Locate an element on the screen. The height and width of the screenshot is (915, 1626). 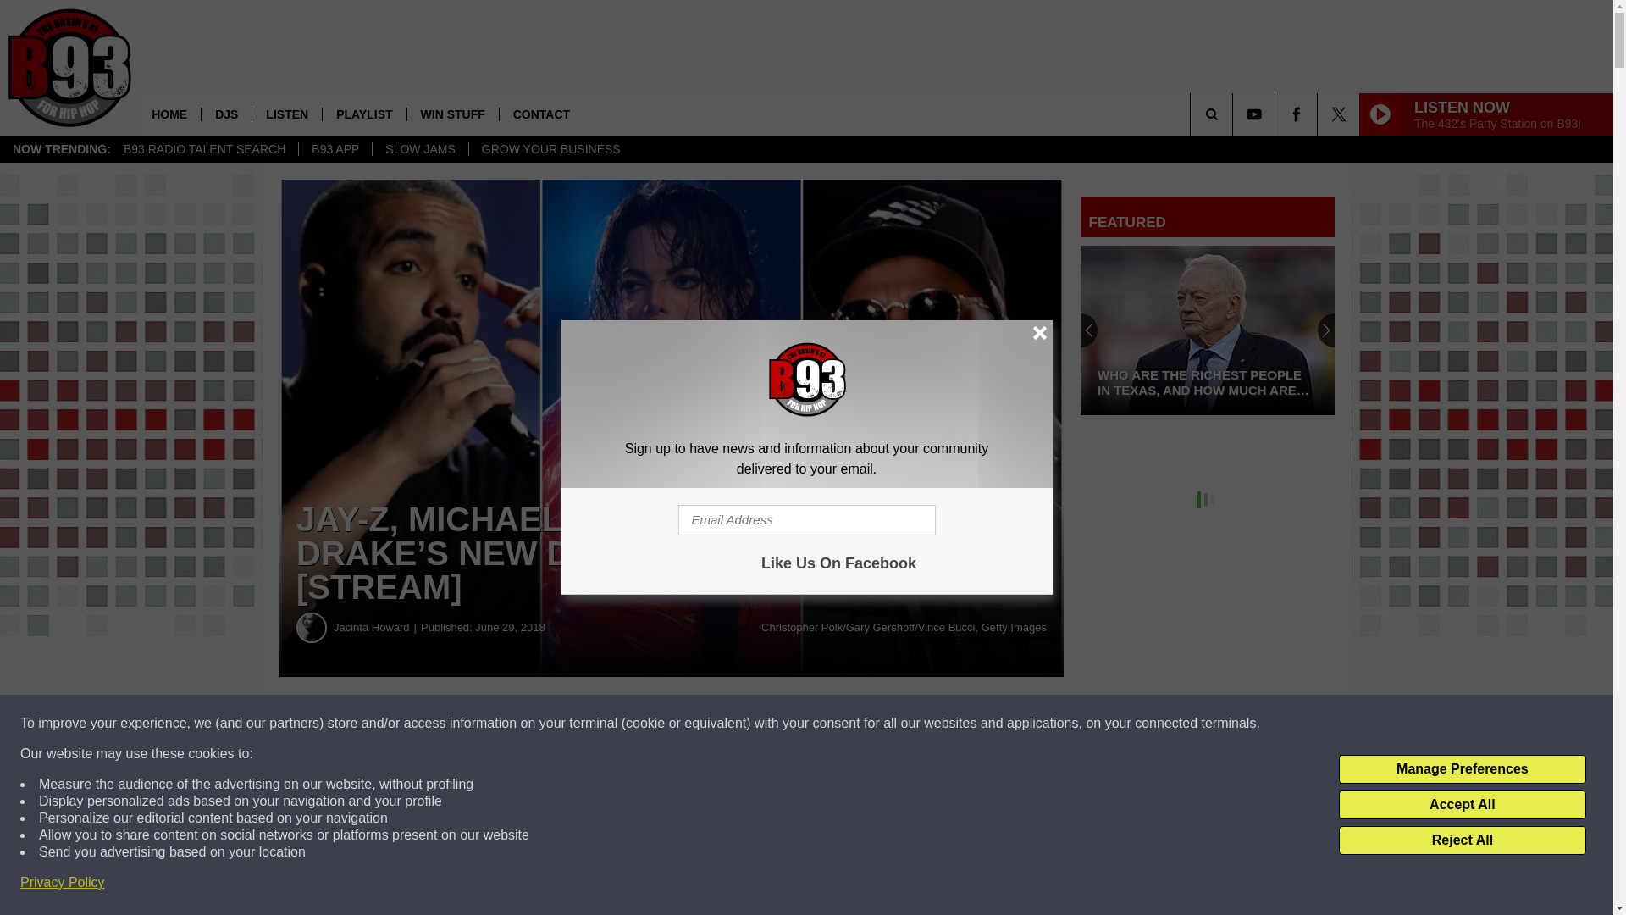
Email Address is located at coordinates (806, 520).